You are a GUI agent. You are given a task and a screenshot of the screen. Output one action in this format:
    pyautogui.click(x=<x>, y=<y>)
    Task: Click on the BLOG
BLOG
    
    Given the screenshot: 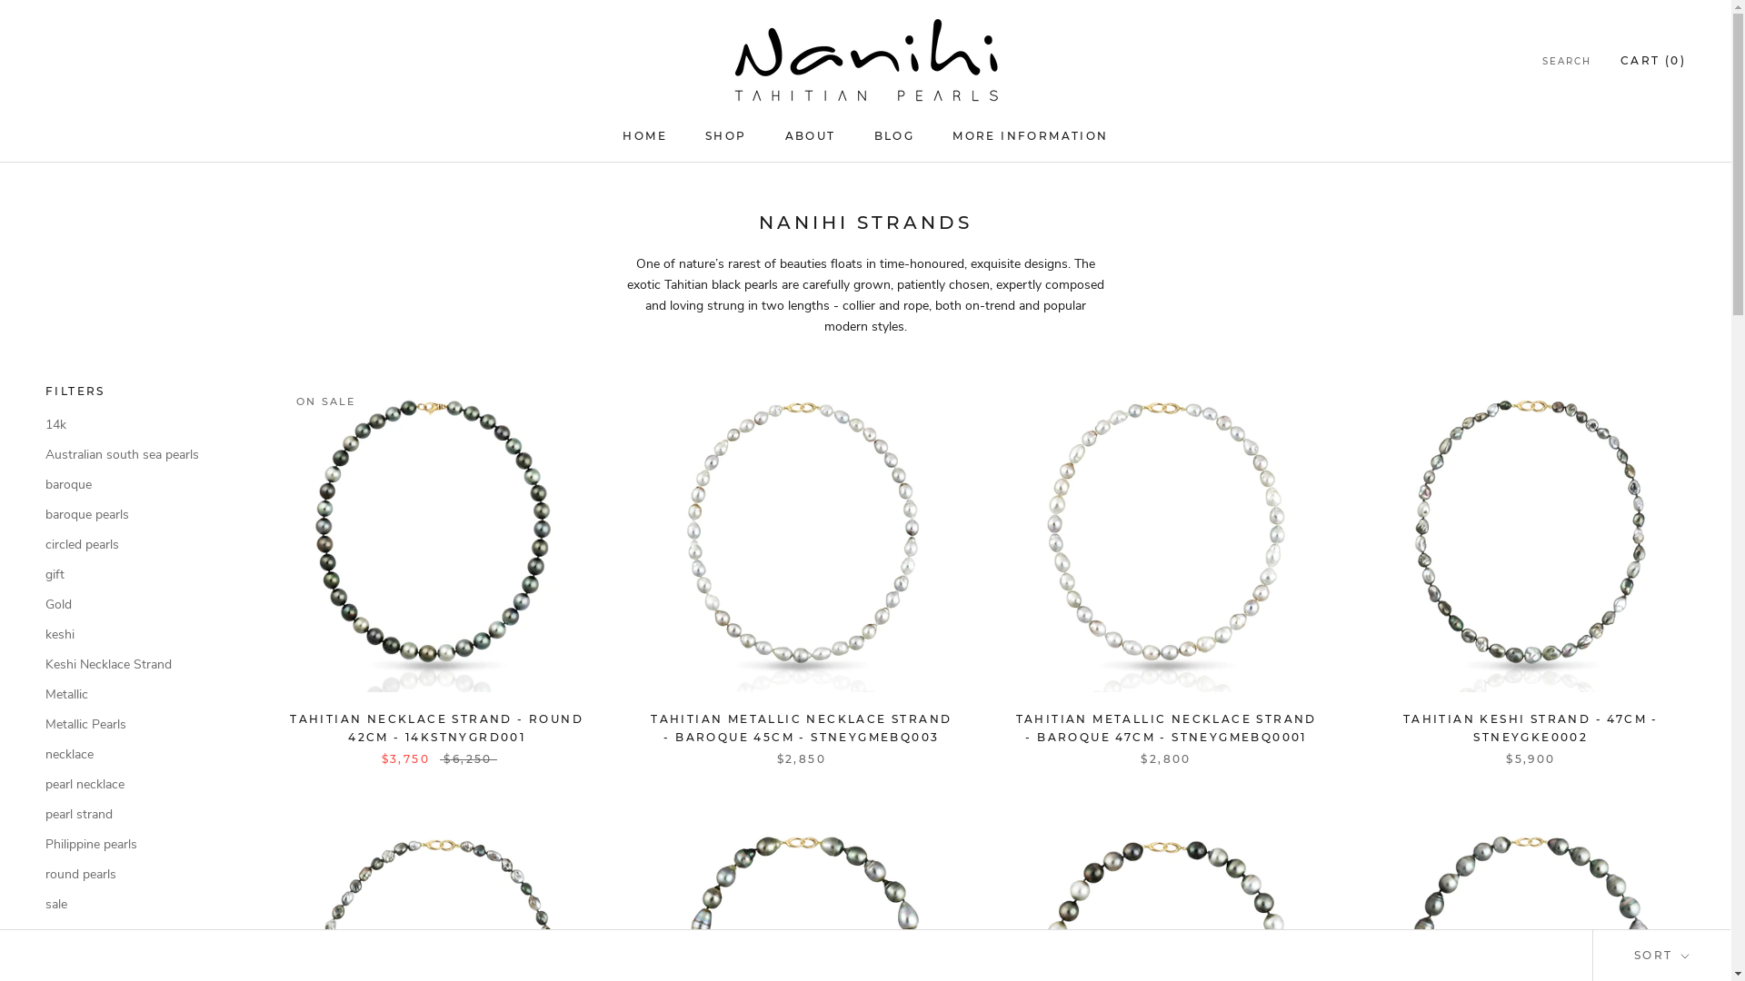 What is the action you would take?
    pyautogui.click(x=894, y=136)
    